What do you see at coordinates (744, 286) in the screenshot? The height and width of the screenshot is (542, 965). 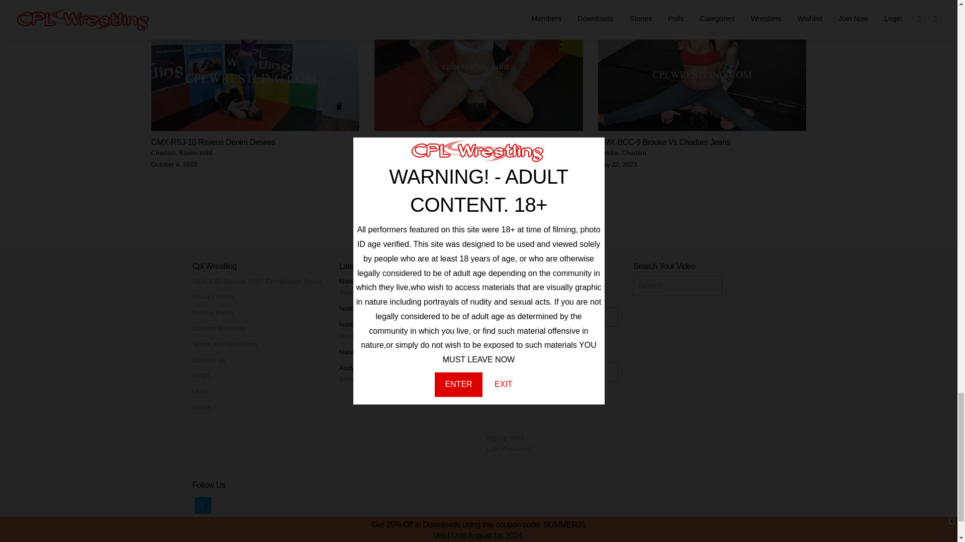 I see `Search` at bounding box center [744, 286].